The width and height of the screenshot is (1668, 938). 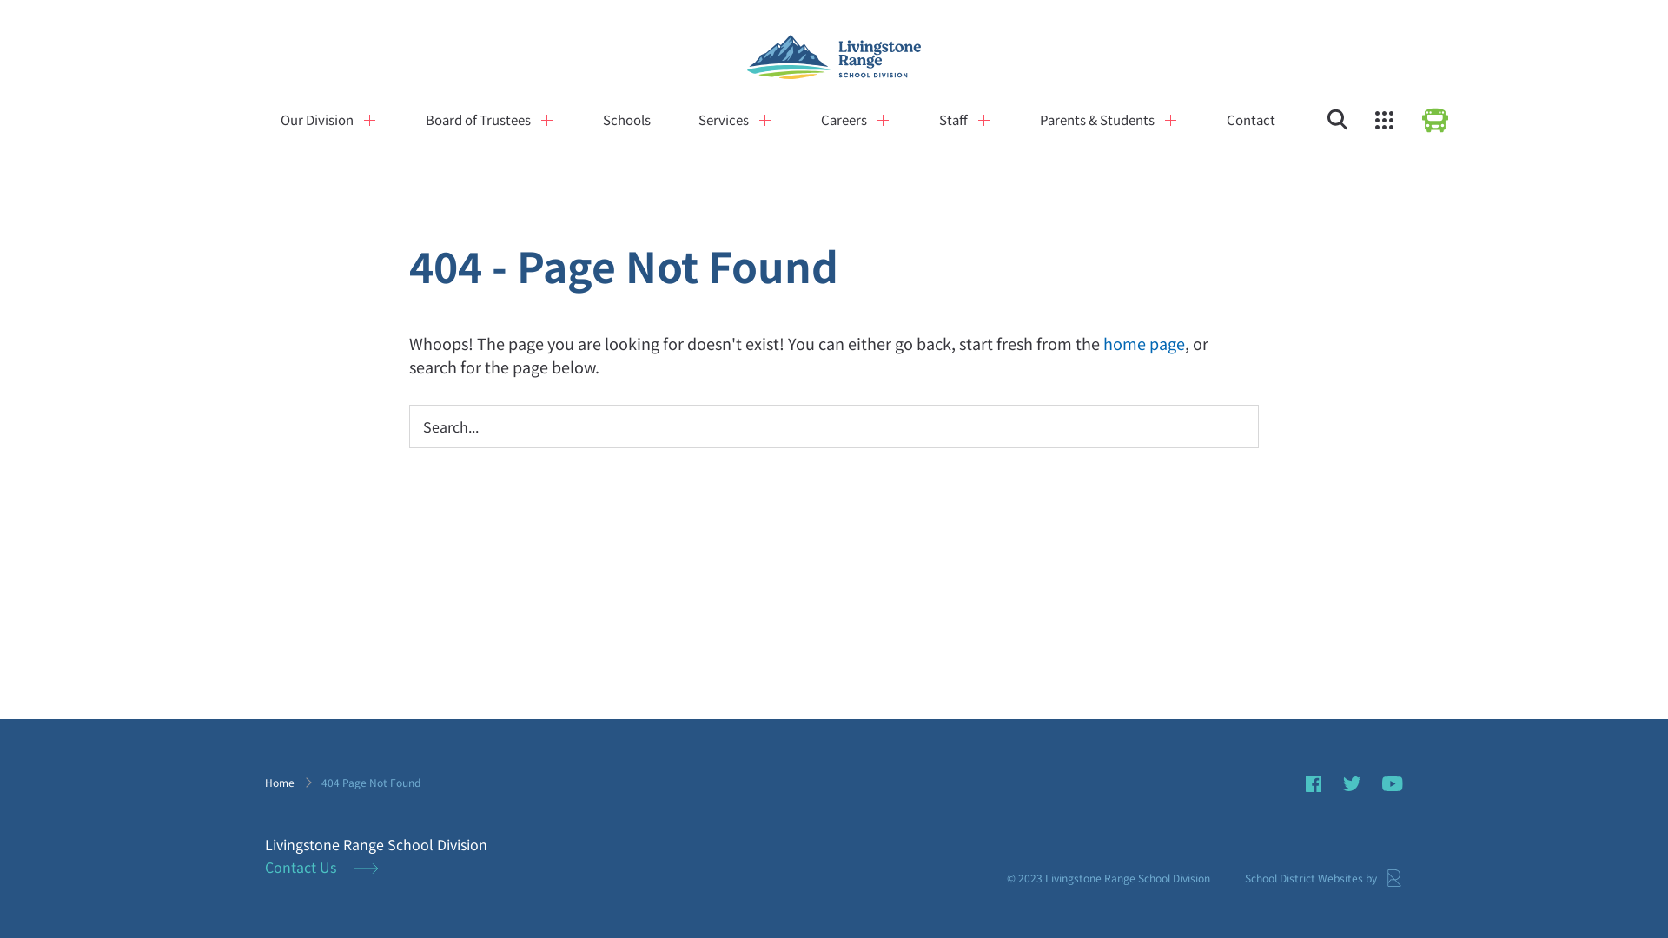 What do you see at coordinates (1393, 783) in the screenshot?
I see `Youtube` at bounding box center [1393, 783].